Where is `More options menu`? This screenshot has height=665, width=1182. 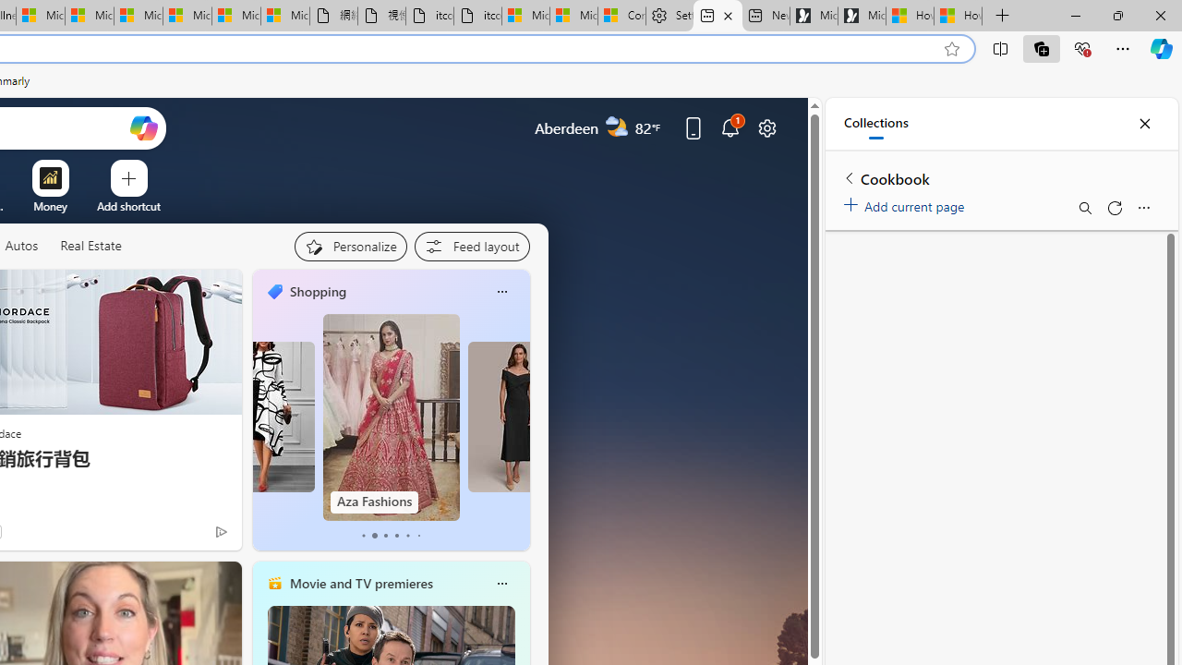
More options menu is located at coordinates (1143, 207).